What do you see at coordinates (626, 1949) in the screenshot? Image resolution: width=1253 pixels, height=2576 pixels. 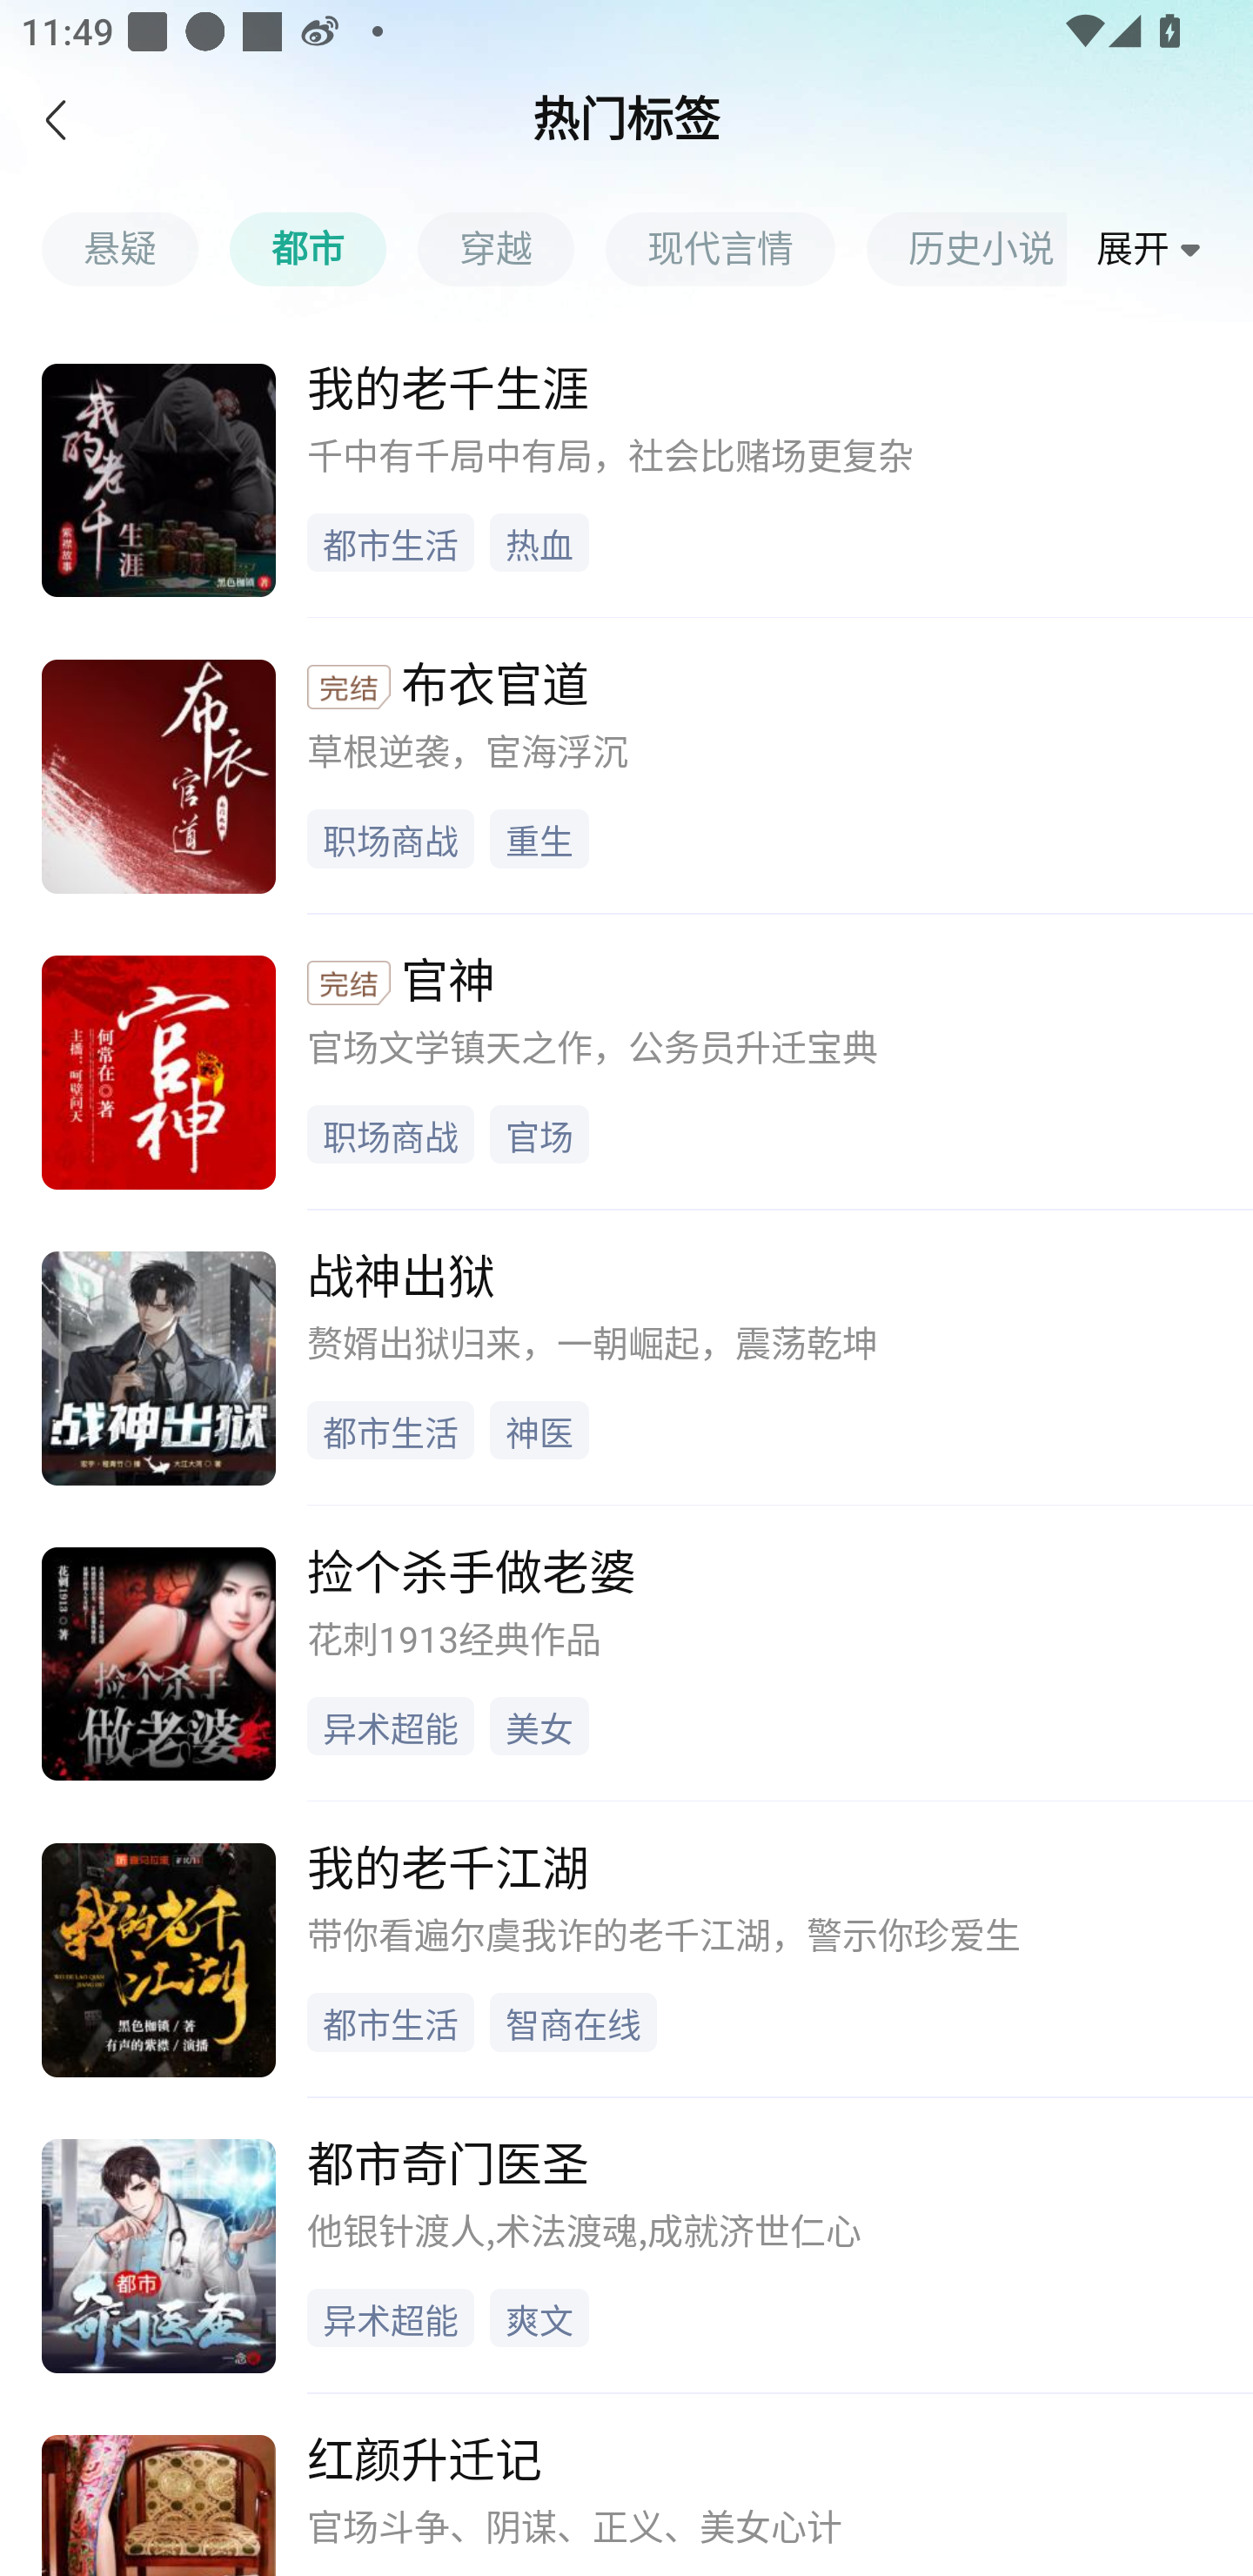 I see `我的老千江湖 带你看遍尔虞我诈的老千江湖，警示你珍爱生 都市生活 智商在线` at bounding box center [626, 1949].